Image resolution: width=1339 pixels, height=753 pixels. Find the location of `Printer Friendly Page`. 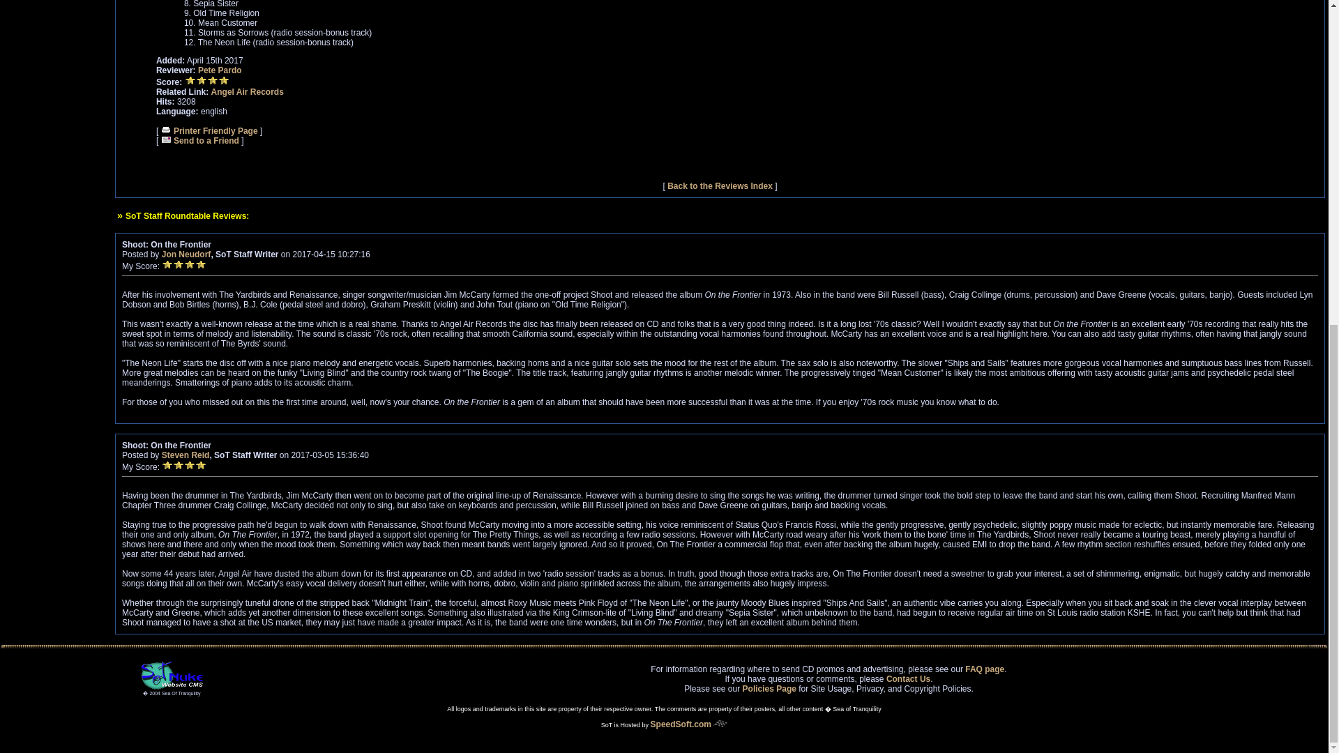

Printer Friendly Page is located at coordinates (209, 131).